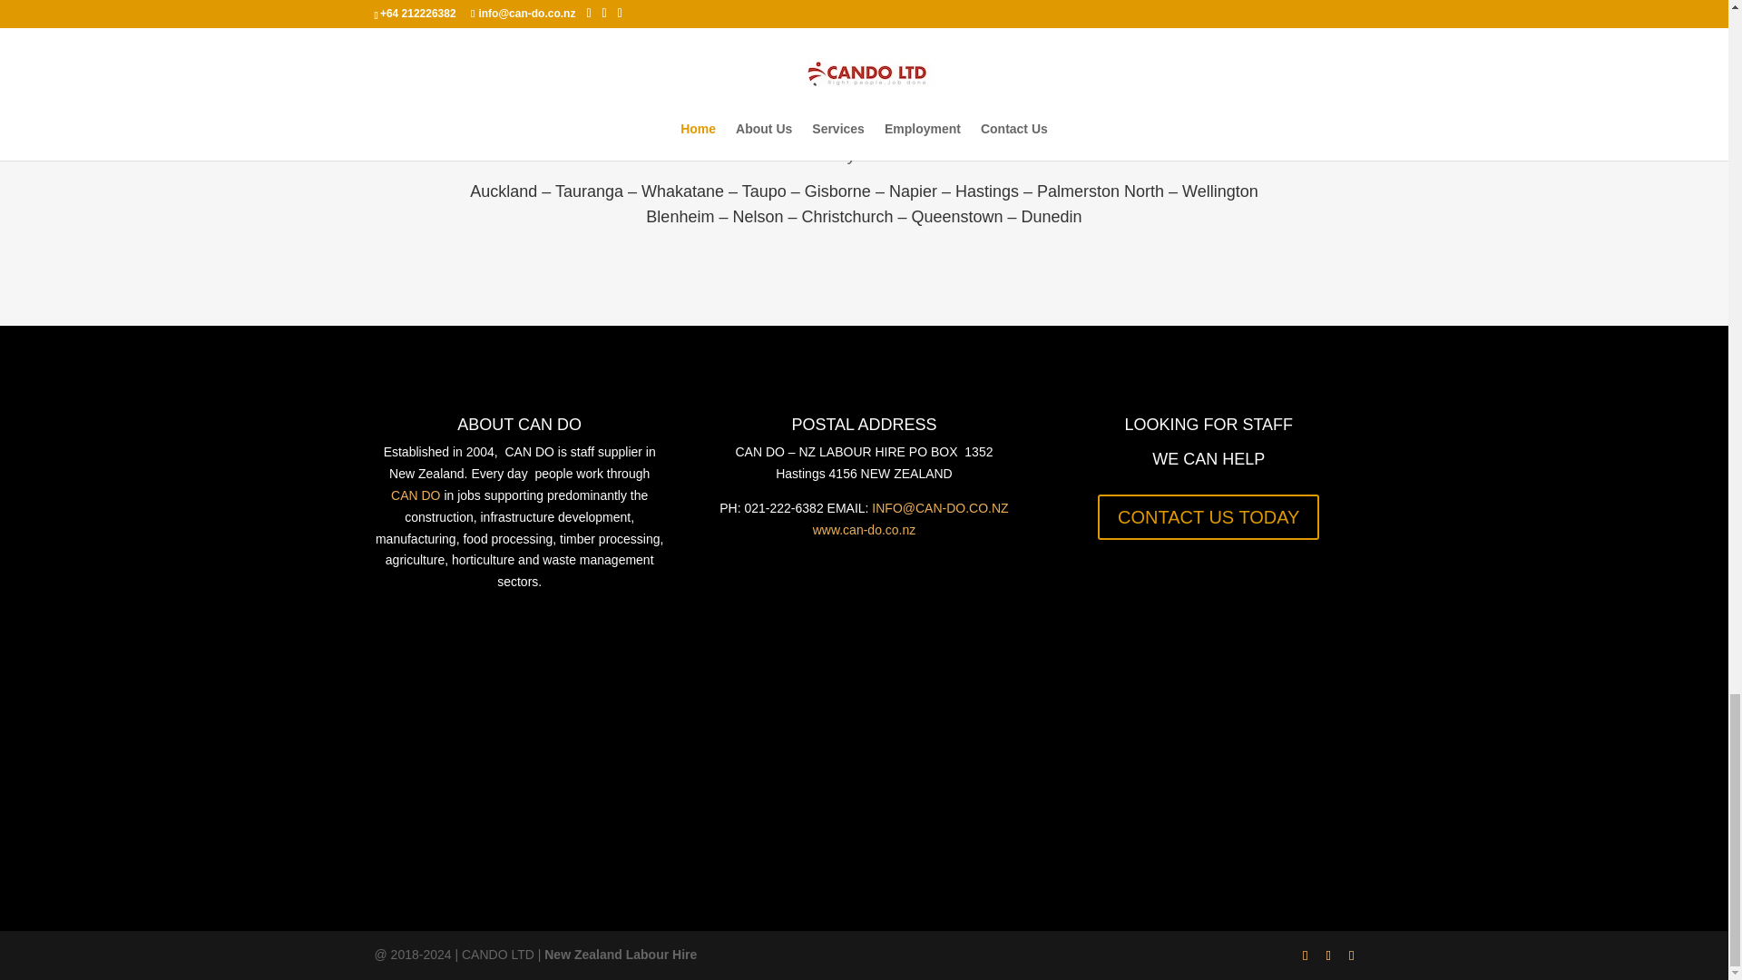 The width and height of the screenshot is (1742, 980). Describe the element at coordinates (864, 529) in the screenshot. I see `www.can-do.co.nz` at that location.